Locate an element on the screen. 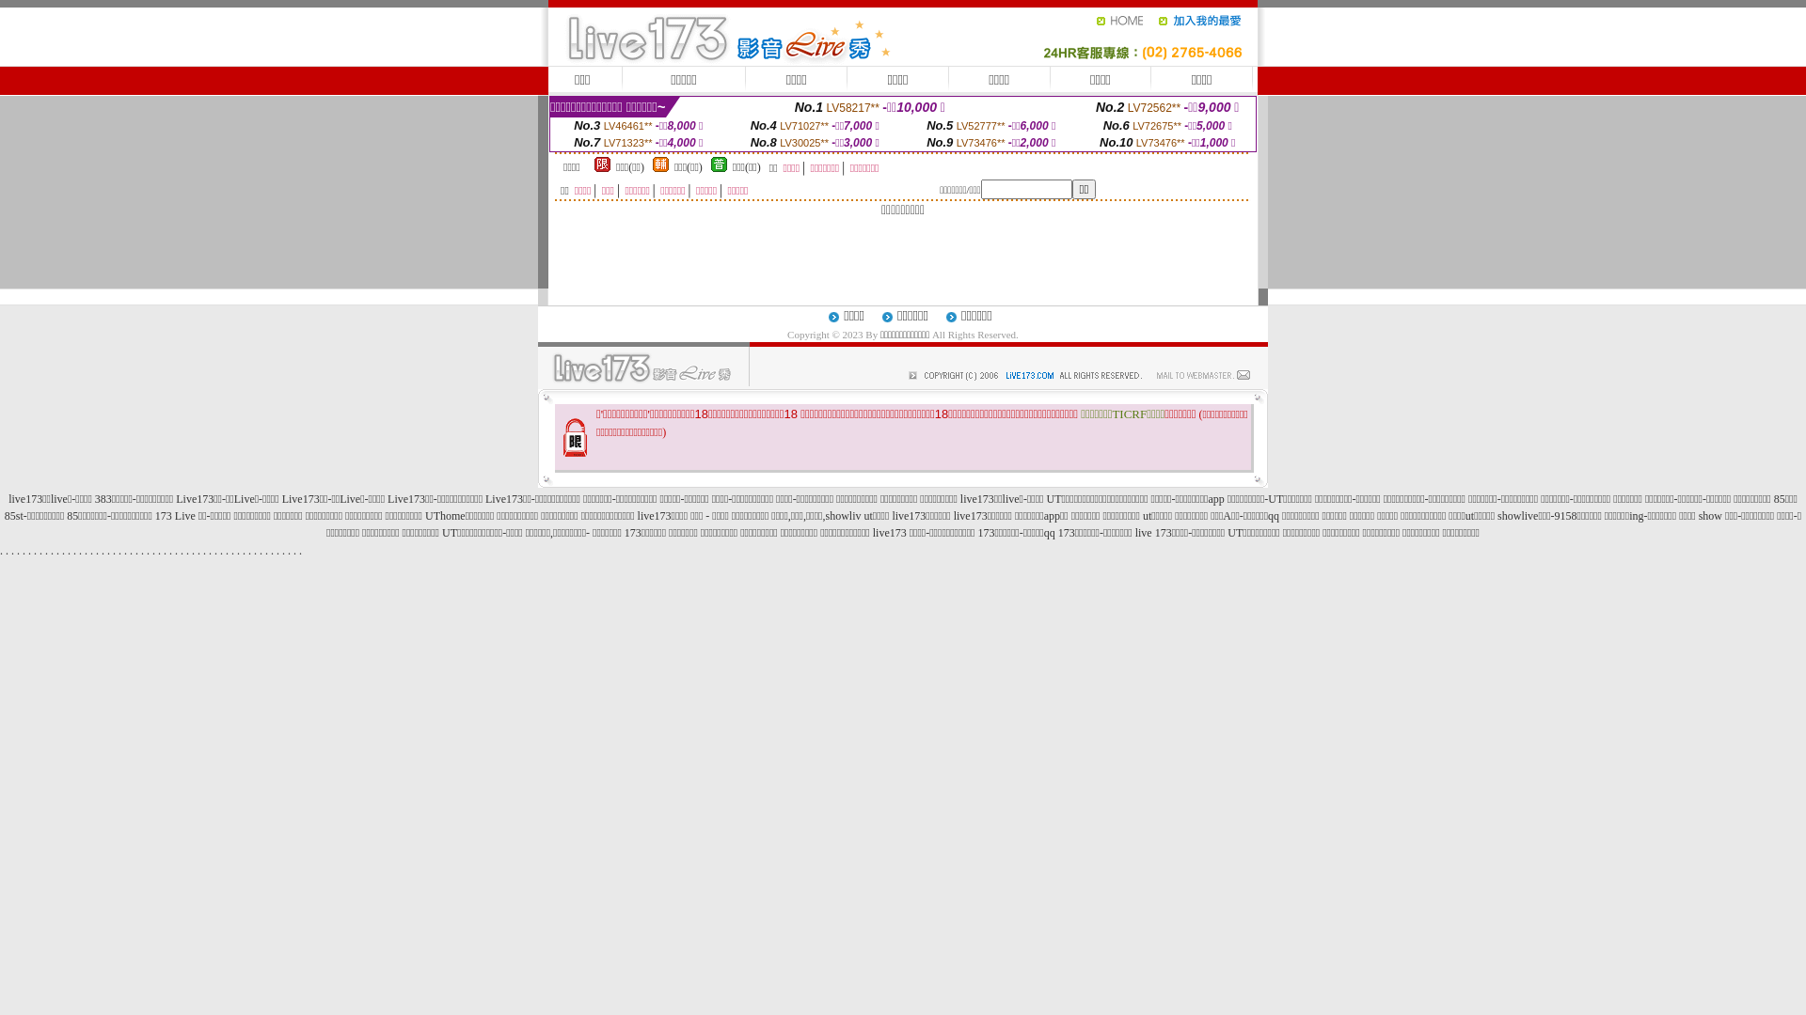 The width and height of the screenshot is (1806, 1015). . is located at coordinates (24, 551).